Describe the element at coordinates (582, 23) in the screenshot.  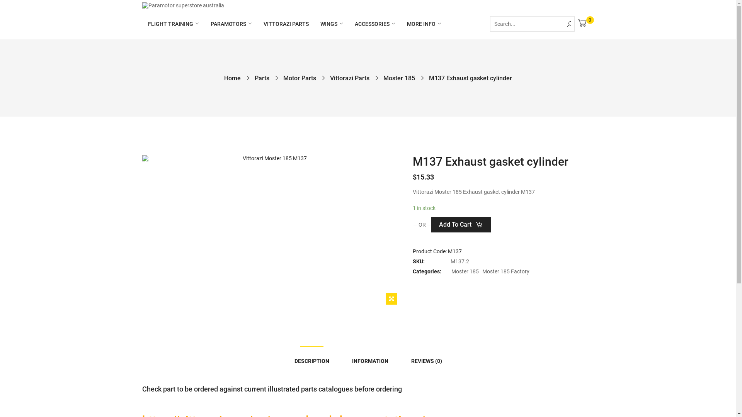
I see `0` at that location.